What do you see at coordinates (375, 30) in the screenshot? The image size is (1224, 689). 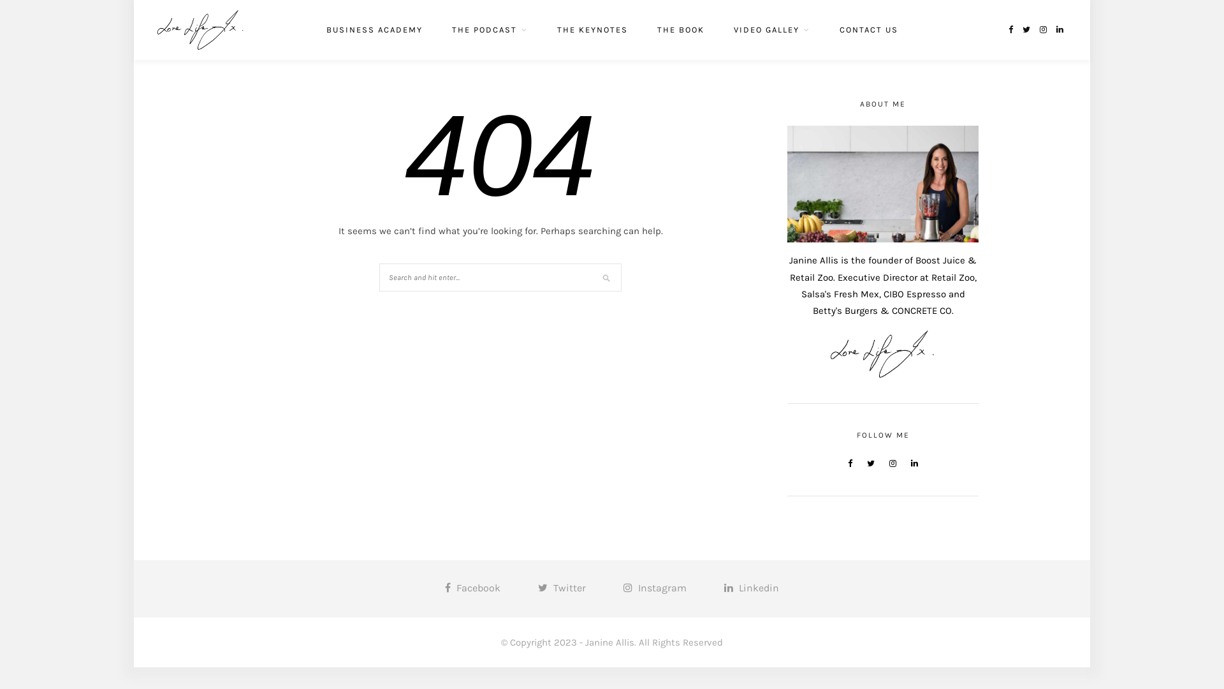 I see `BUSINESS ACADEMY` at bounding box center [375, 30].